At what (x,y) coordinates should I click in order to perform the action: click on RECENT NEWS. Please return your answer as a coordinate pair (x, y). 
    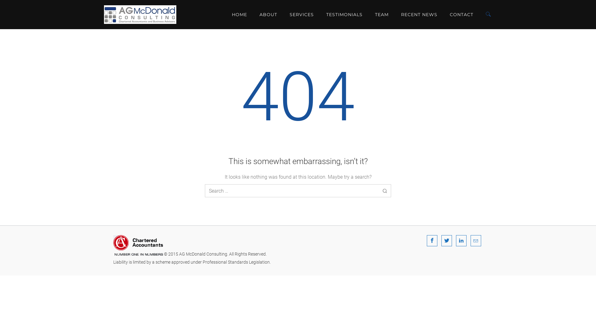
    Looking at the image, I should click on (419, 15).